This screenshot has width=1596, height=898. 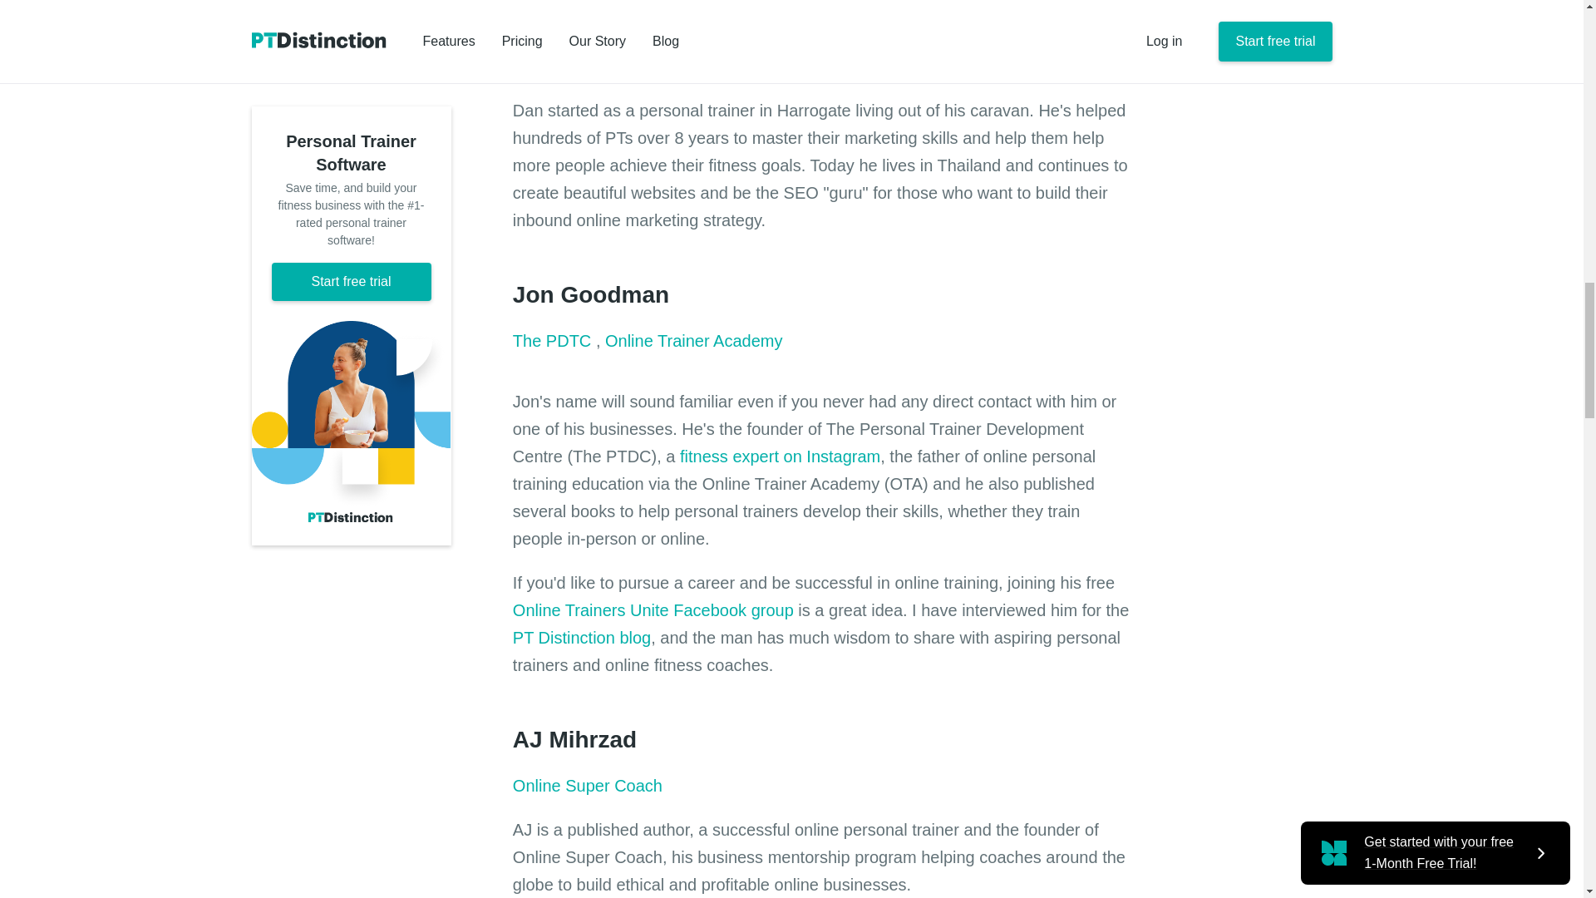 What do you see at coordinates (693, 341) in the screenshot?
I see `Online Trainer Academy` at bounding box center [693, 341].